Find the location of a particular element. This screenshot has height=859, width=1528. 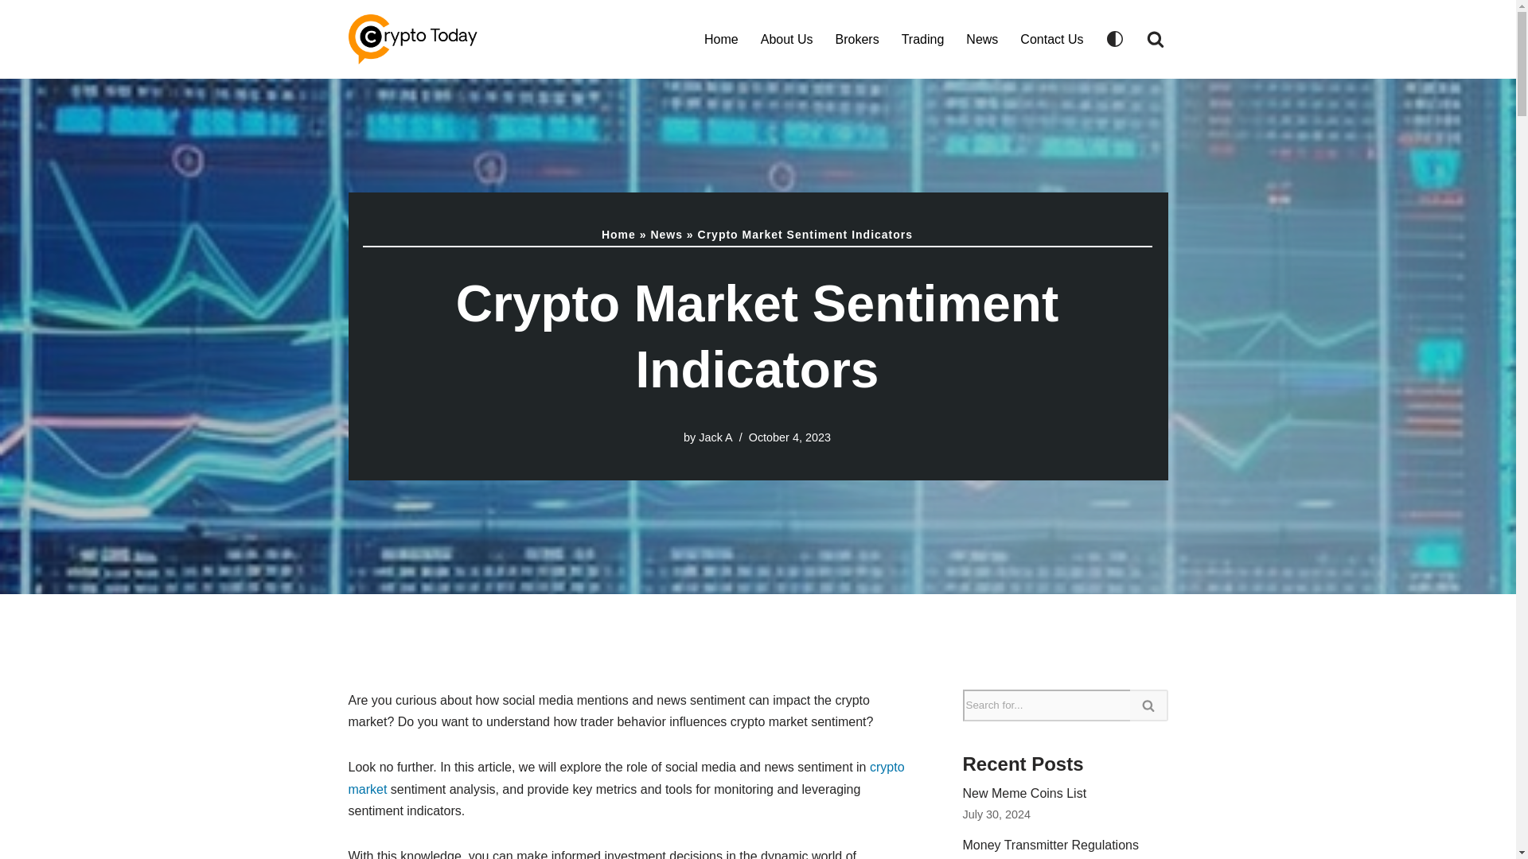

Brokers is located at coordinates (858, 38).